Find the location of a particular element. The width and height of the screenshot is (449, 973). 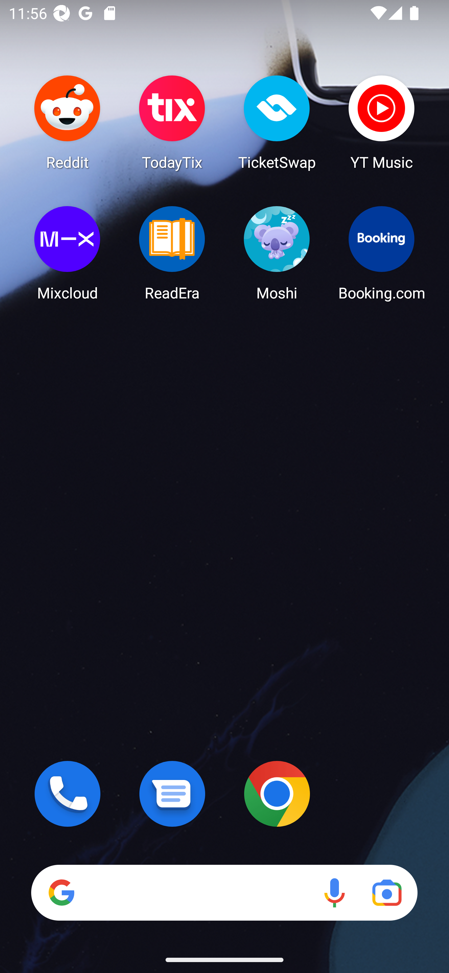

Reddit is located at coordinates (67, 122).